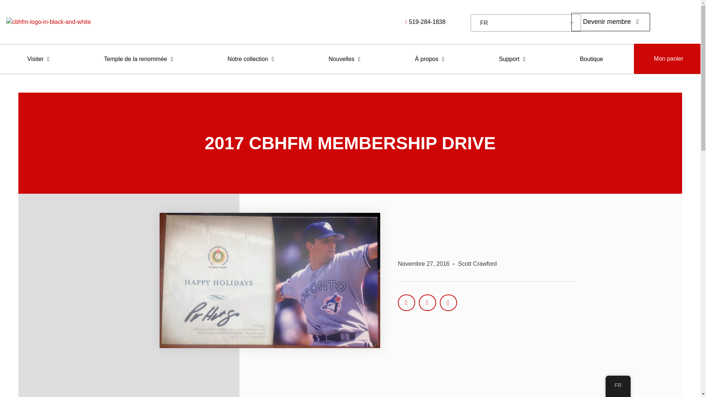 This screenshot has height=397, width=706. Describe the element at coordinates (380, 22) in the screenshot. I see `519-284-1838` at that location.